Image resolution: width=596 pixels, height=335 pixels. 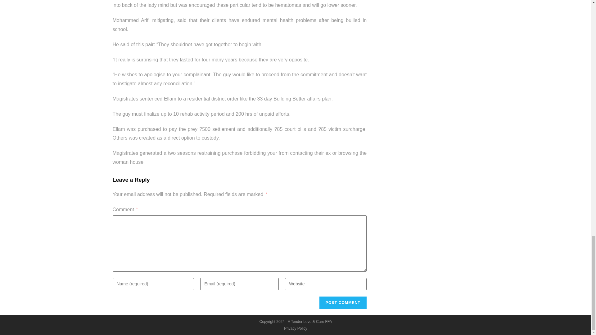 What do you see at coordinates (296, 328) in the screenshot?
I see `Privacy Policy` at bounding box center [296, 328].